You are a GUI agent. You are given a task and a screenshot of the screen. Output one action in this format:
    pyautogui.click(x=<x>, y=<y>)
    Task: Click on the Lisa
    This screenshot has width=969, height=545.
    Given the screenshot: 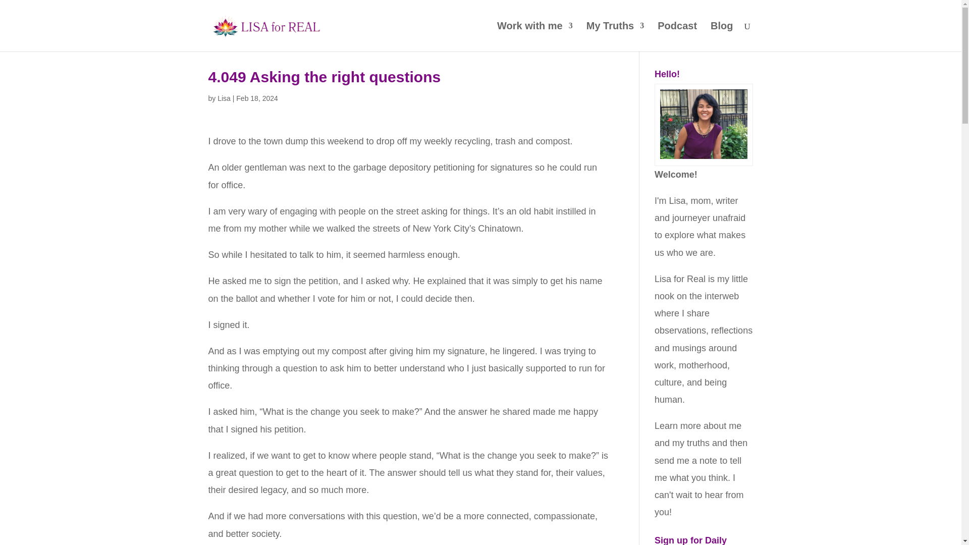 What is the action you would take?
    pyautogui.click(x=224, y=98)
    